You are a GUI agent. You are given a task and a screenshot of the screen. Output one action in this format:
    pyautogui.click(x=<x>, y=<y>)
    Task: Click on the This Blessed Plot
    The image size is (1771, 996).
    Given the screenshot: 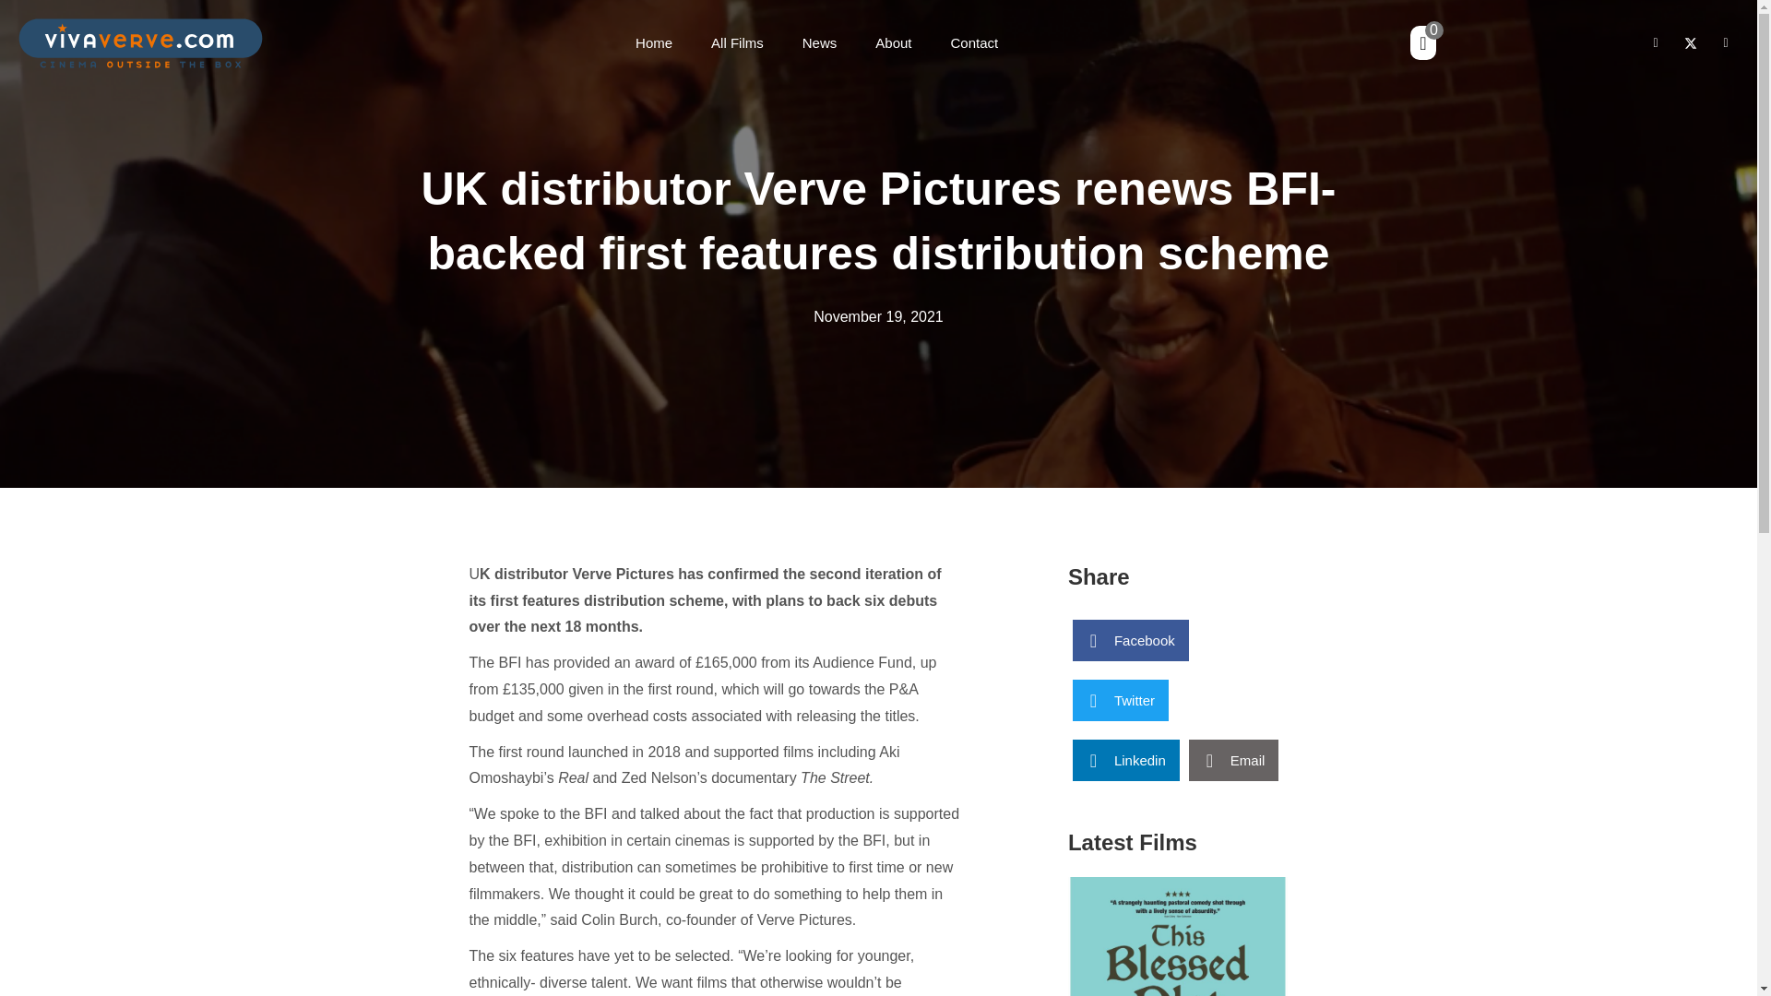 What is the action you would take?
    pyautogui.click(x=1178, y=937)
    